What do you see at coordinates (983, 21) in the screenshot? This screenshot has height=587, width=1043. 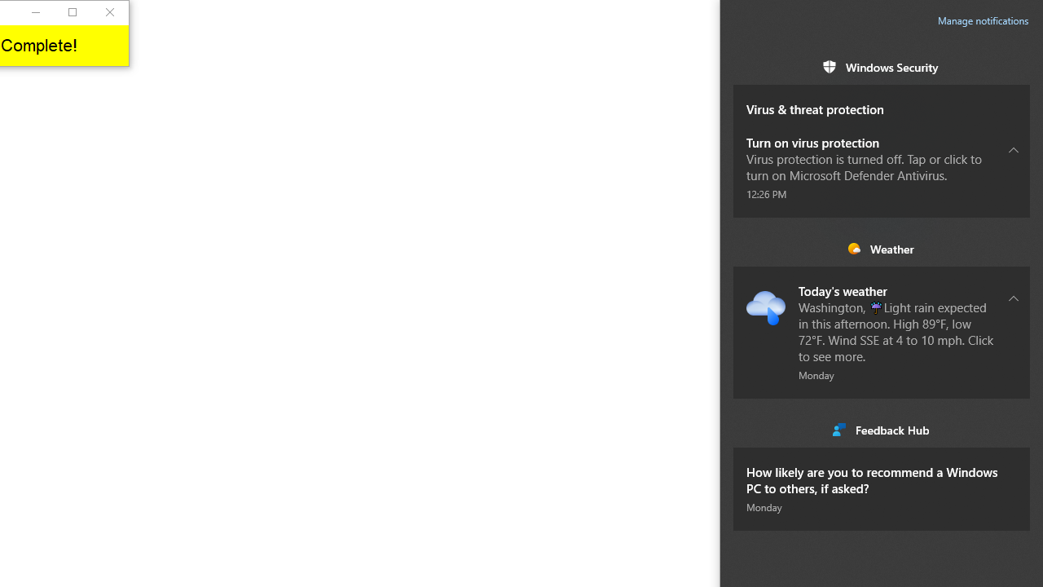 I see `Manage notifications` at bounding box center [983, 21].